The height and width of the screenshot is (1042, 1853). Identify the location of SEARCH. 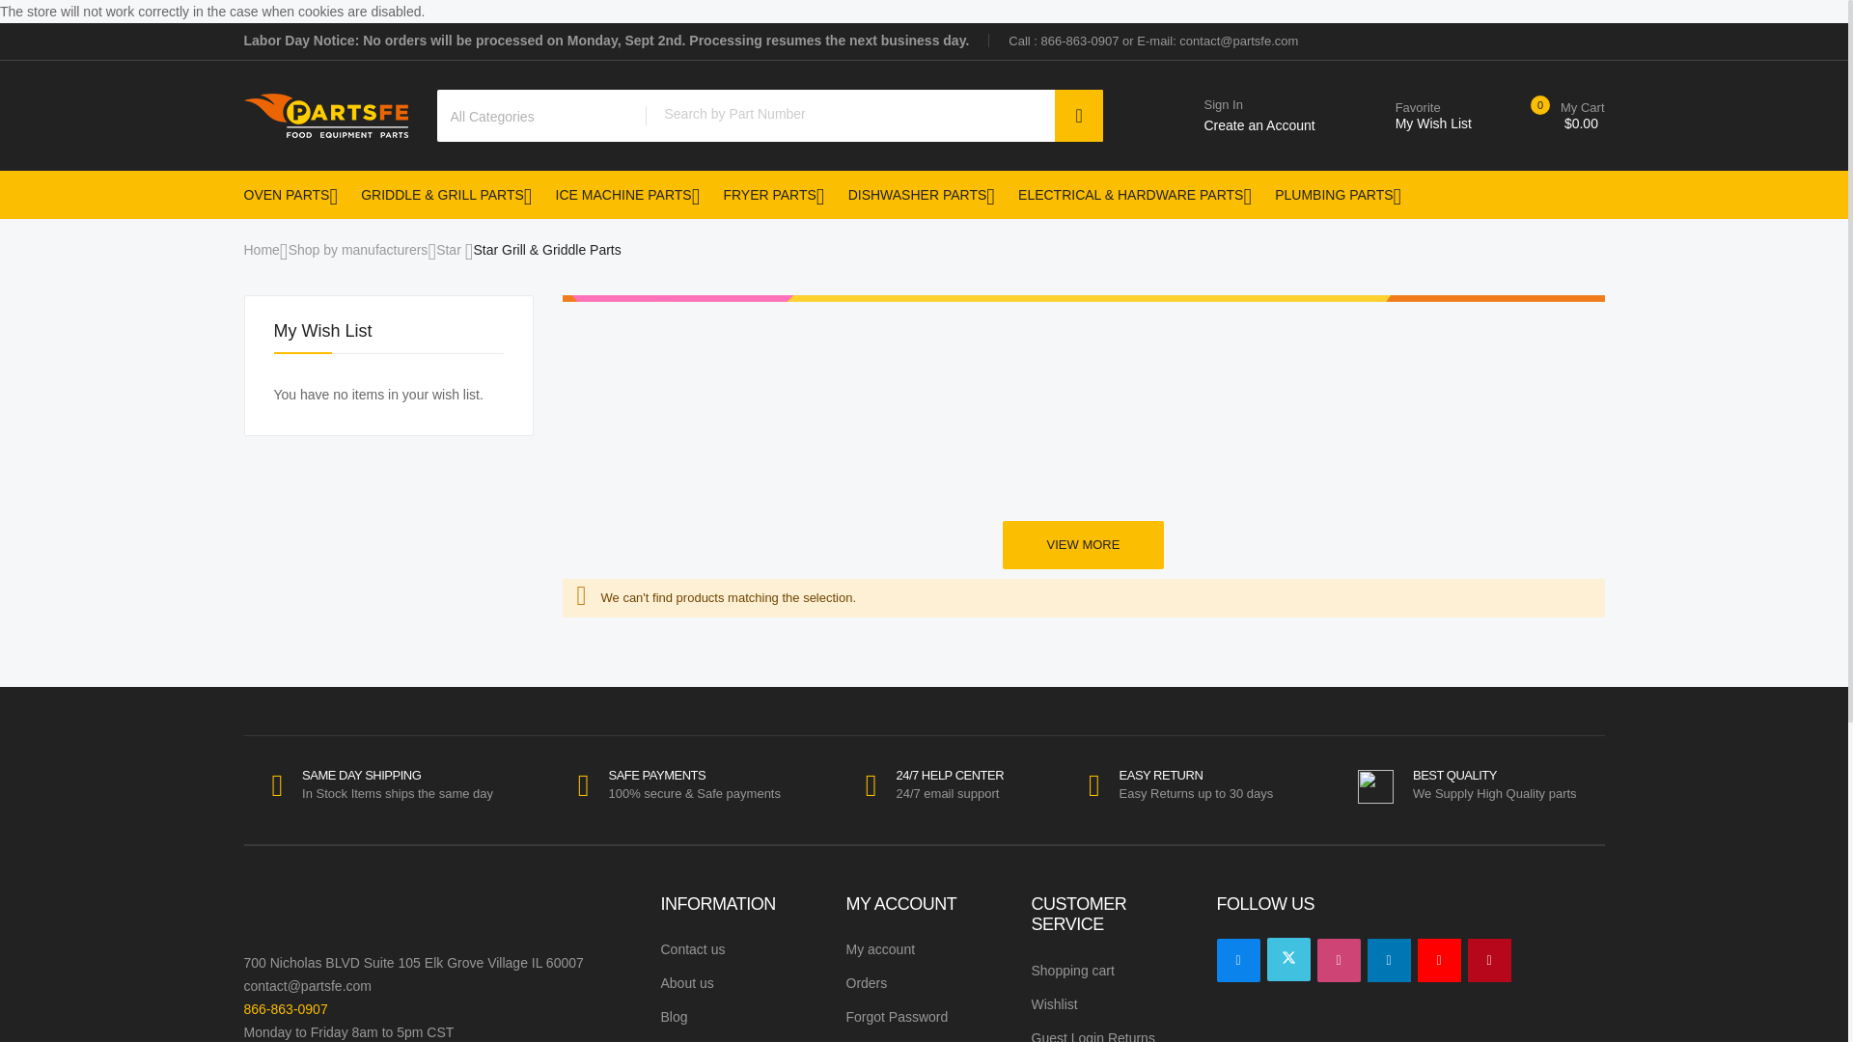
(1078, 115).